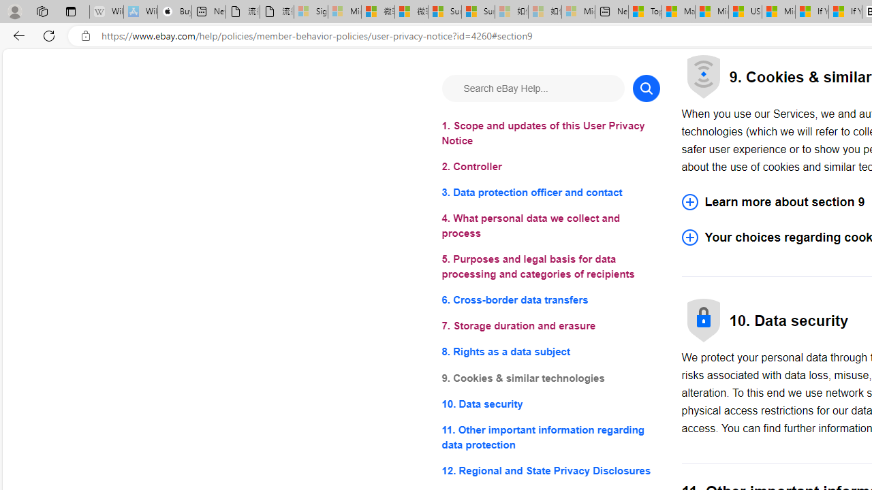  I want to click on 7. Storage duration and erasure, so click(550, 327).